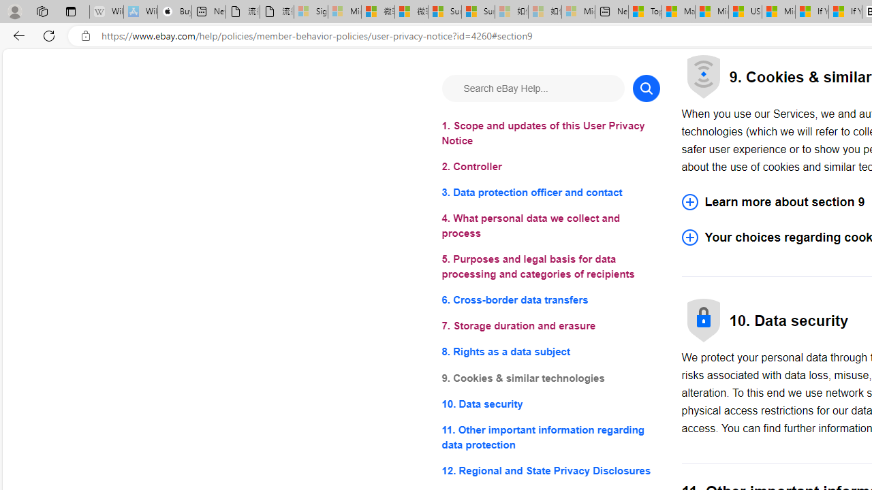  I want to click on 7. Storage duration and erasure, so click(550, 327).